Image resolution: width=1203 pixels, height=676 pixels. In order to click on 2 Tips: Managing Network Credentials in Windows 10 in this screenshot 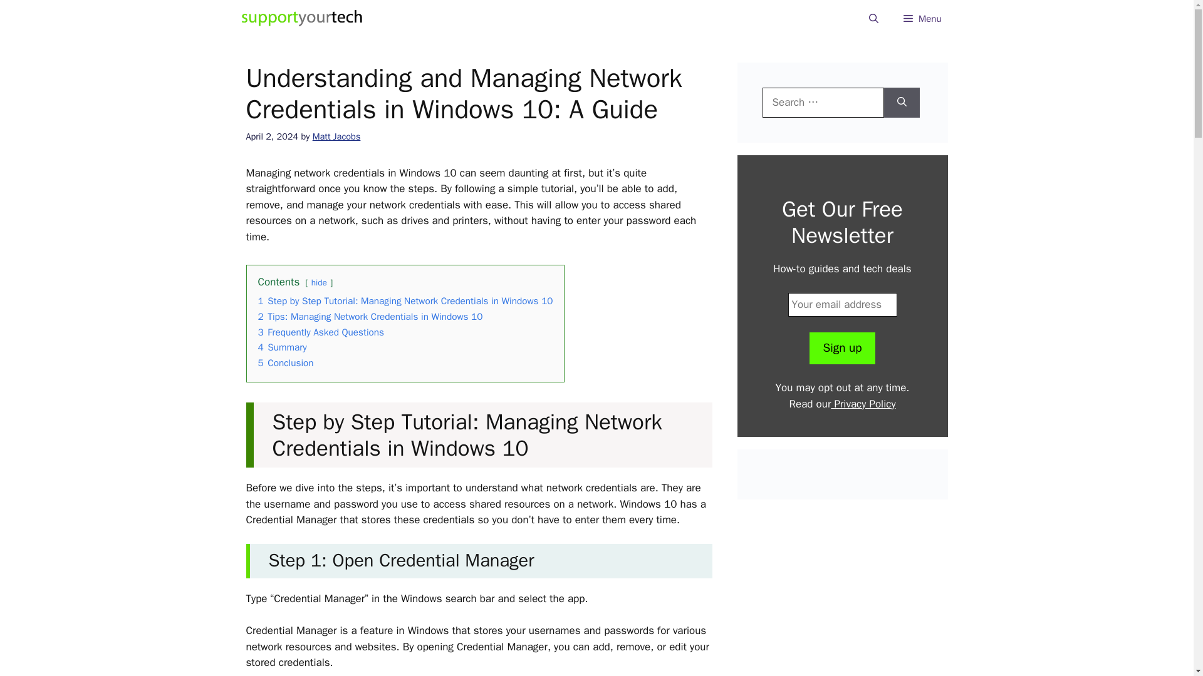, I will do `click(371, 317)`.